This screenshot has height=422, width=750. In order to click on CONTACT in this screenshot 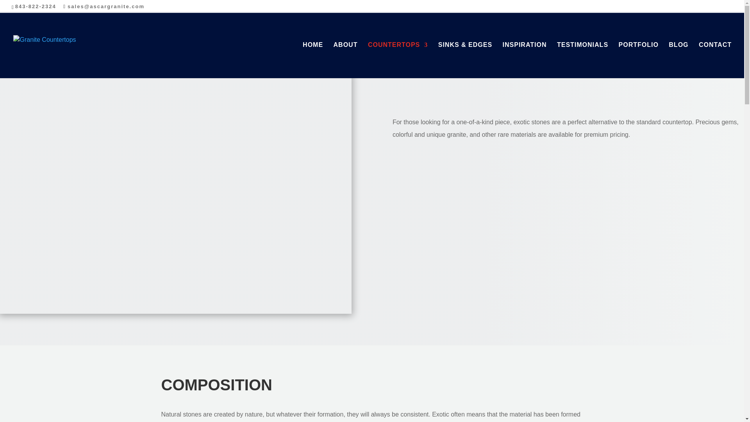, I will do `click(715, 60)`.